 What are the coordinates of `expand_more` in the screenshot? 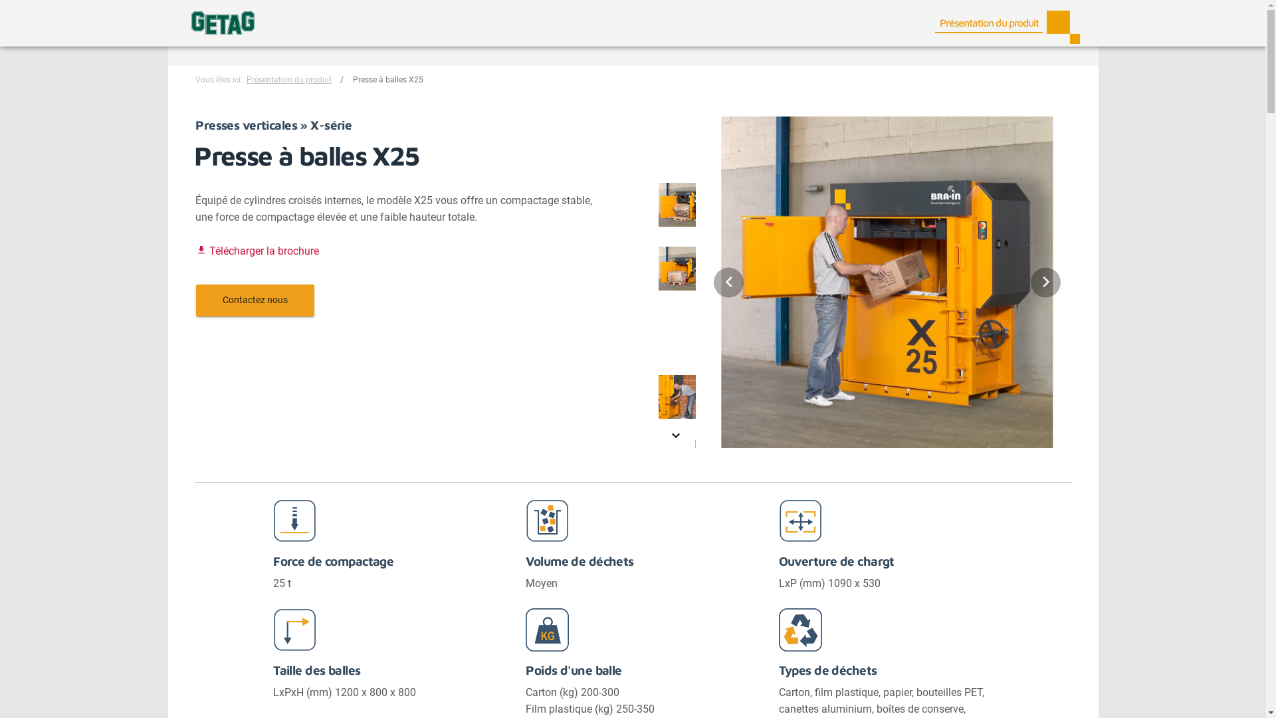 It's located at (675, 438).